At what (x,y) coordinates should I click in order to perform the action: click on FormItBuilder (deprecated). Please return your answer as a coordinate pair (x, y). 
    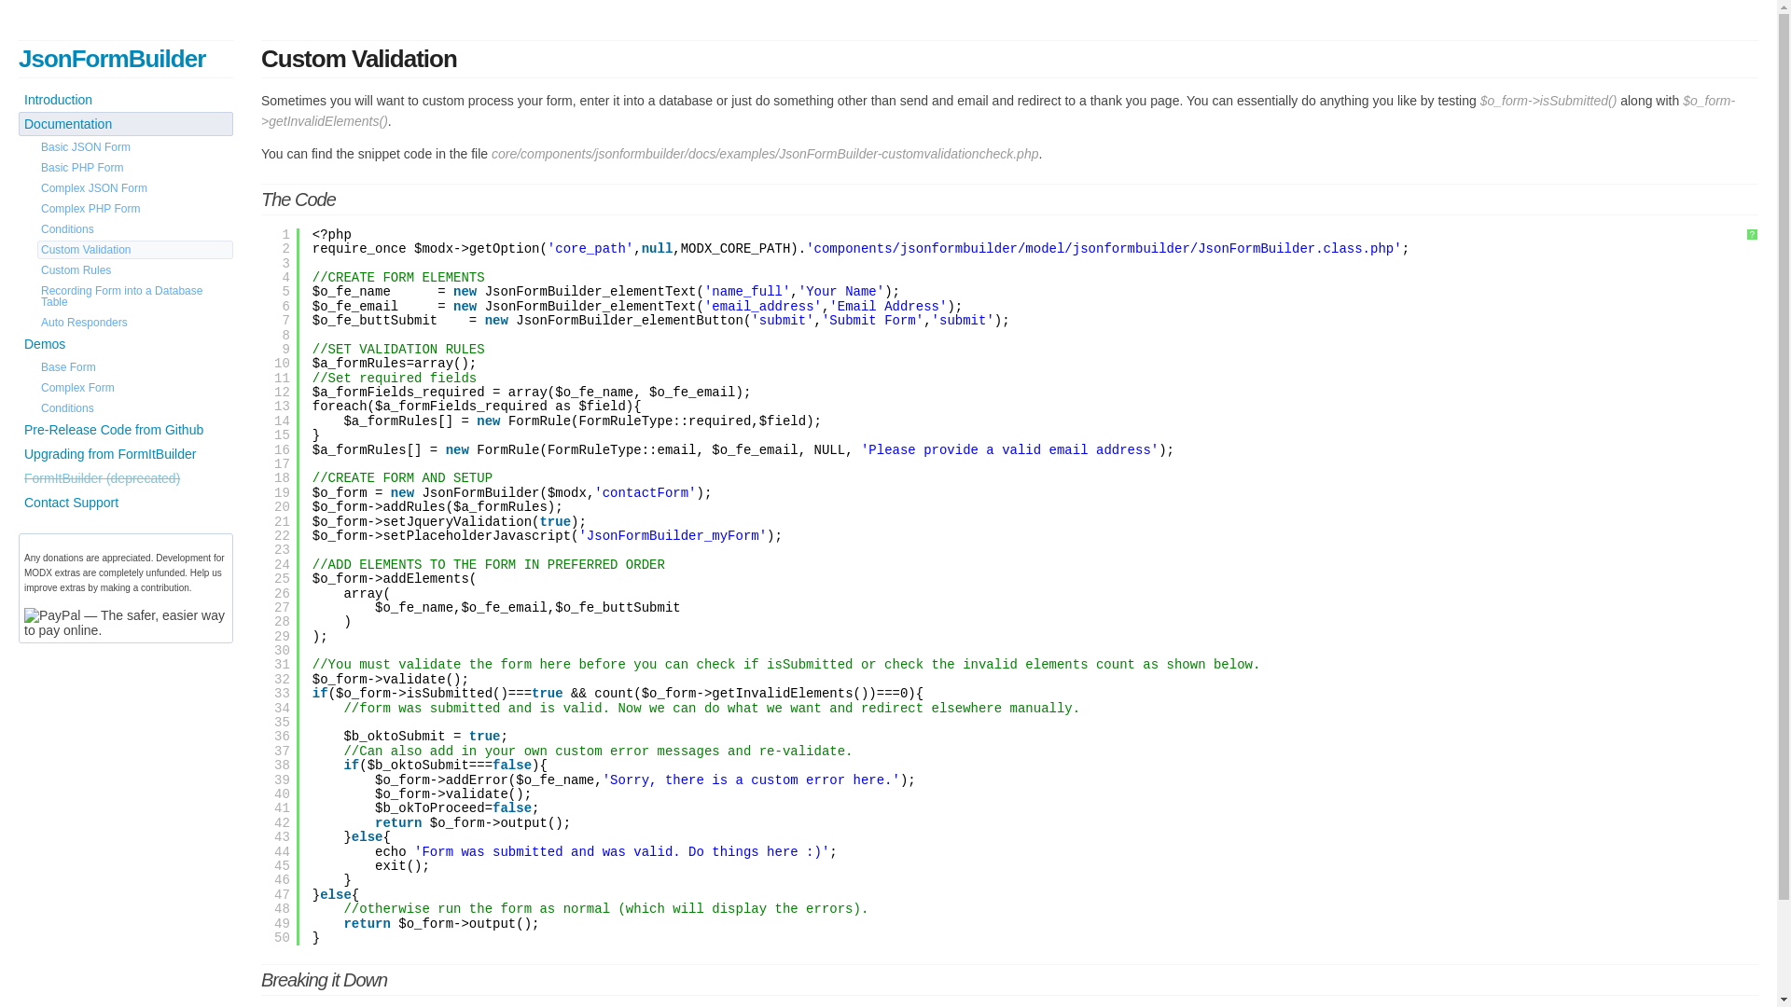
    Looking at the image, I should click on (126, 478).